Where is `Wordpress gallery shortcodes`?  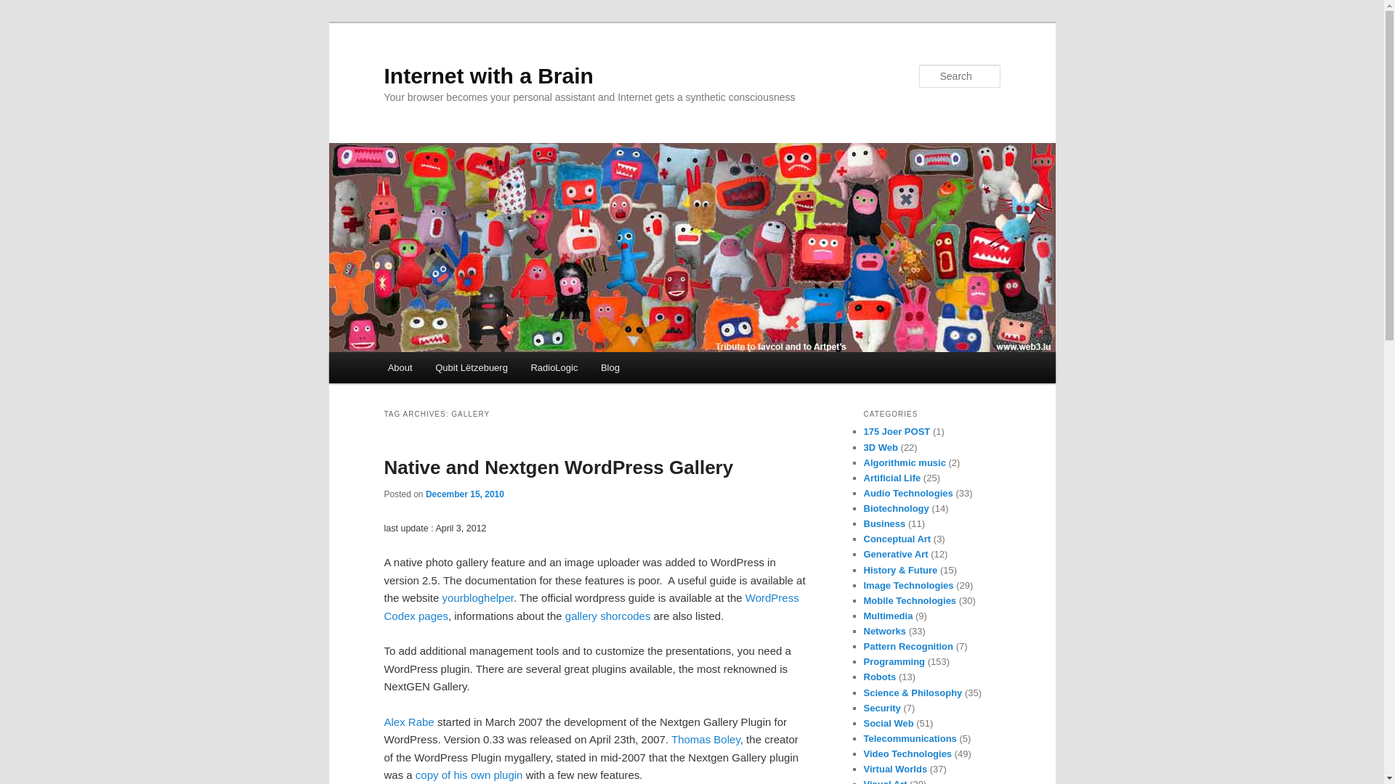 Wordpress gallery shortcodes is located at coordinates (609, 616).